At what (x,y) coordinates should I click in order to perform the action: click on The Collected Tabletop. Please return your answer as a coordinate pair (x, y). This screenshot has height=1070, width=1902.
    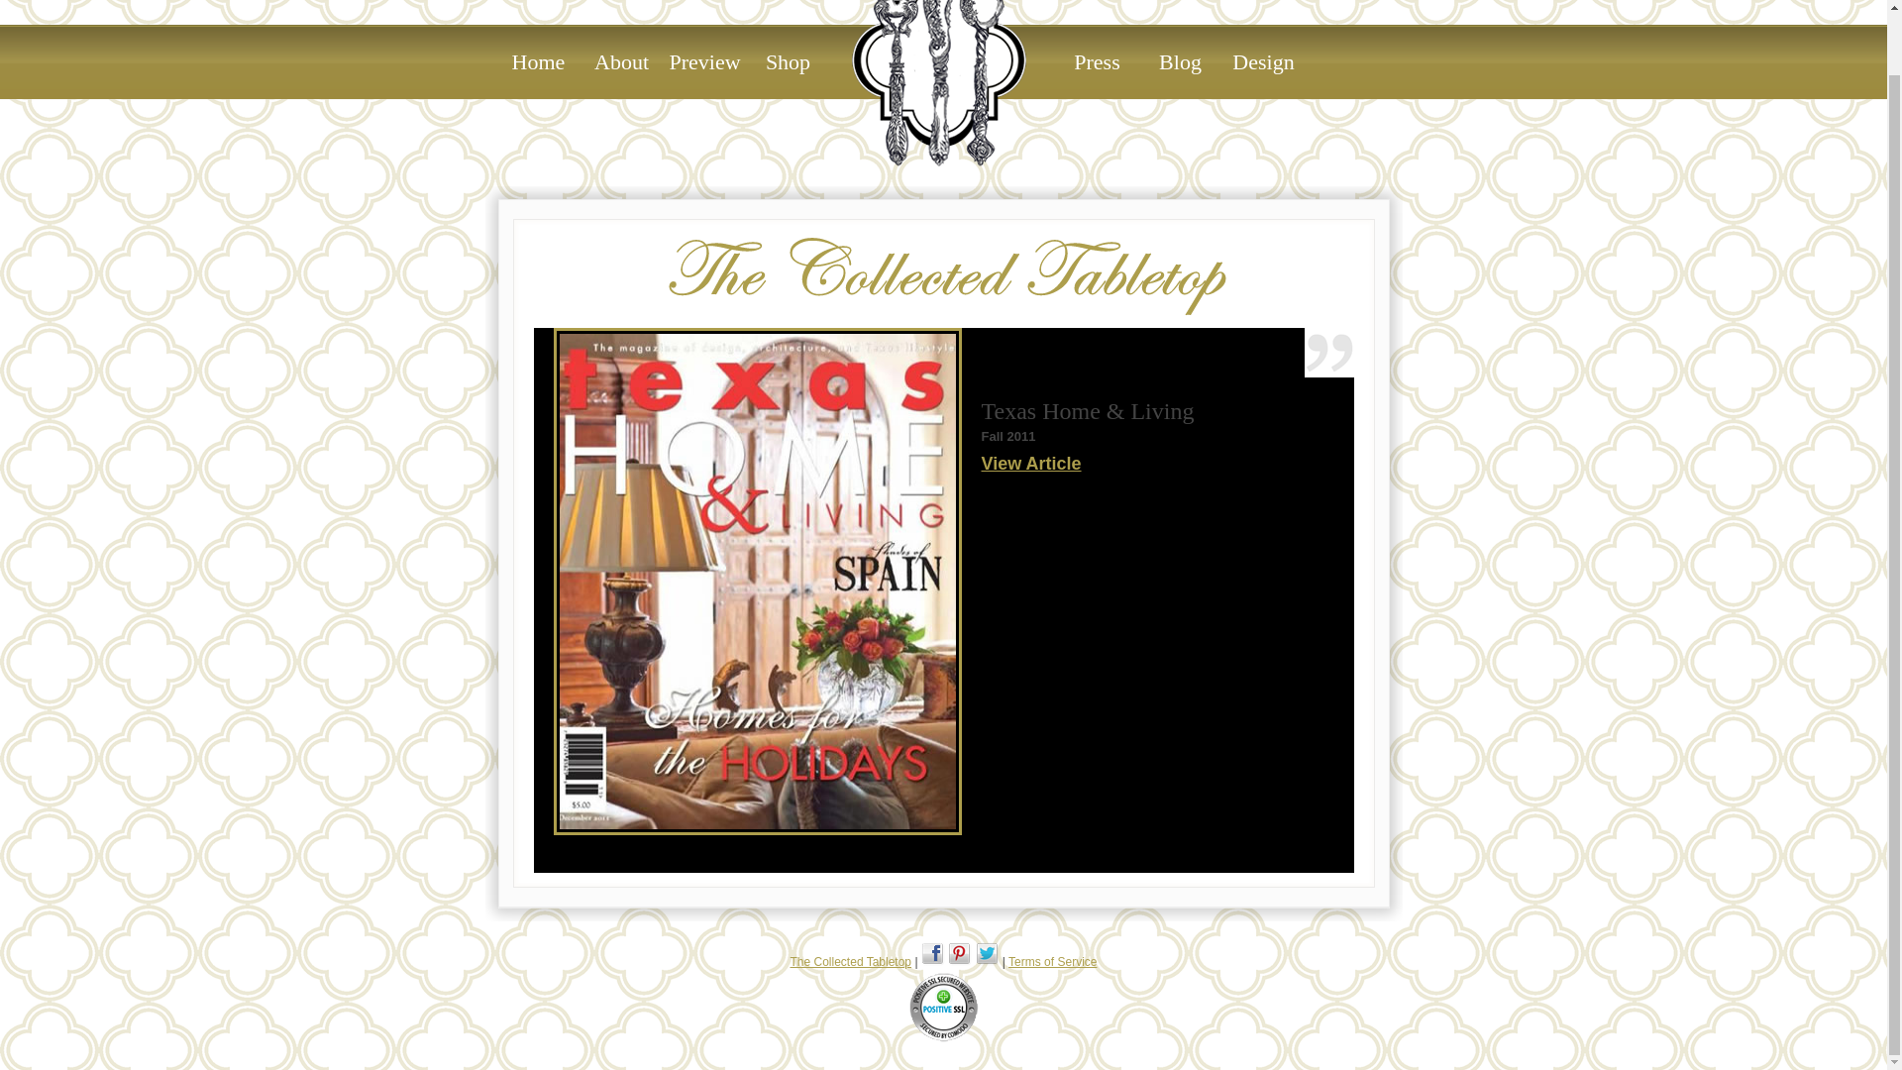
    Looking at the image, I should click on (852, 962).